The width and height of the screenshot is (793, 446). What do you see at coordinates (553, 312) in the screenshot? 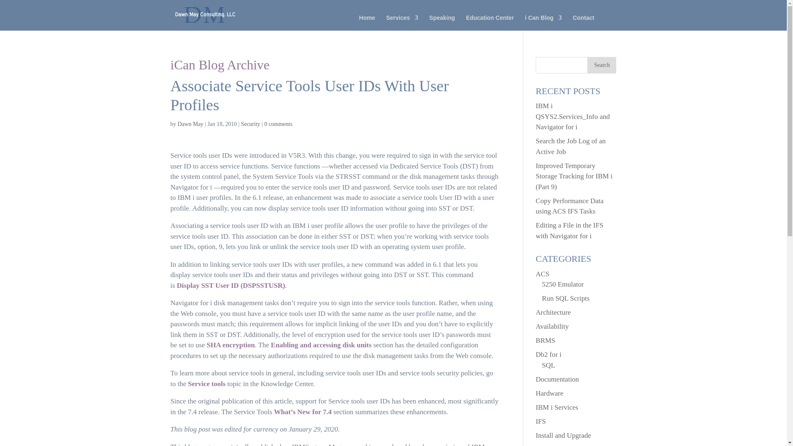
I see `Architecture` at bounding box center [553, 312].